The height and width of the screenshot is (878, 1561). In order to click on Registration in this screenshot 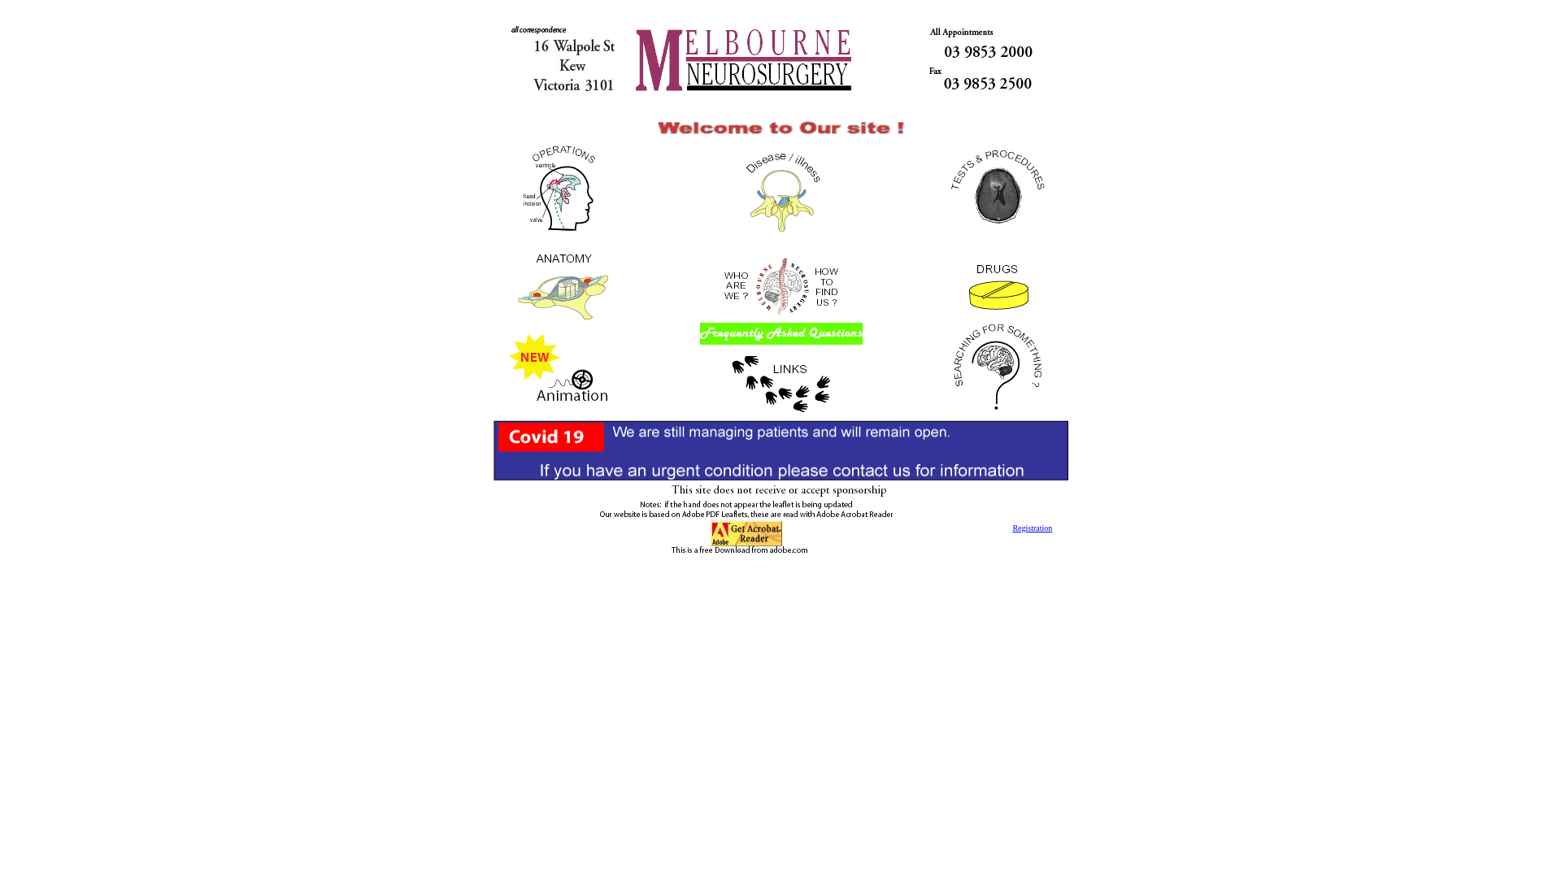, I will do `click(1033, 528)`.